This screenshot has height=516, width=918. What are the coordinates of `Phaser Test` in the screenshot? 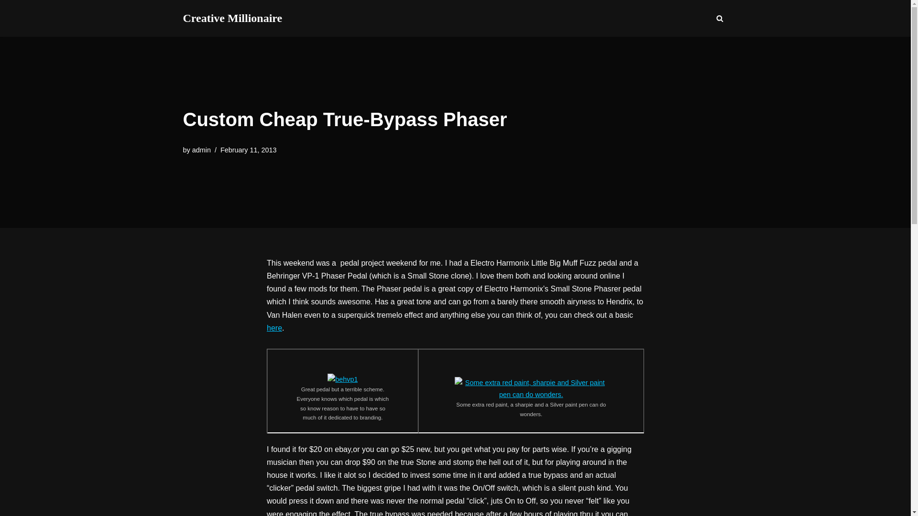 It's located at (274, 328).